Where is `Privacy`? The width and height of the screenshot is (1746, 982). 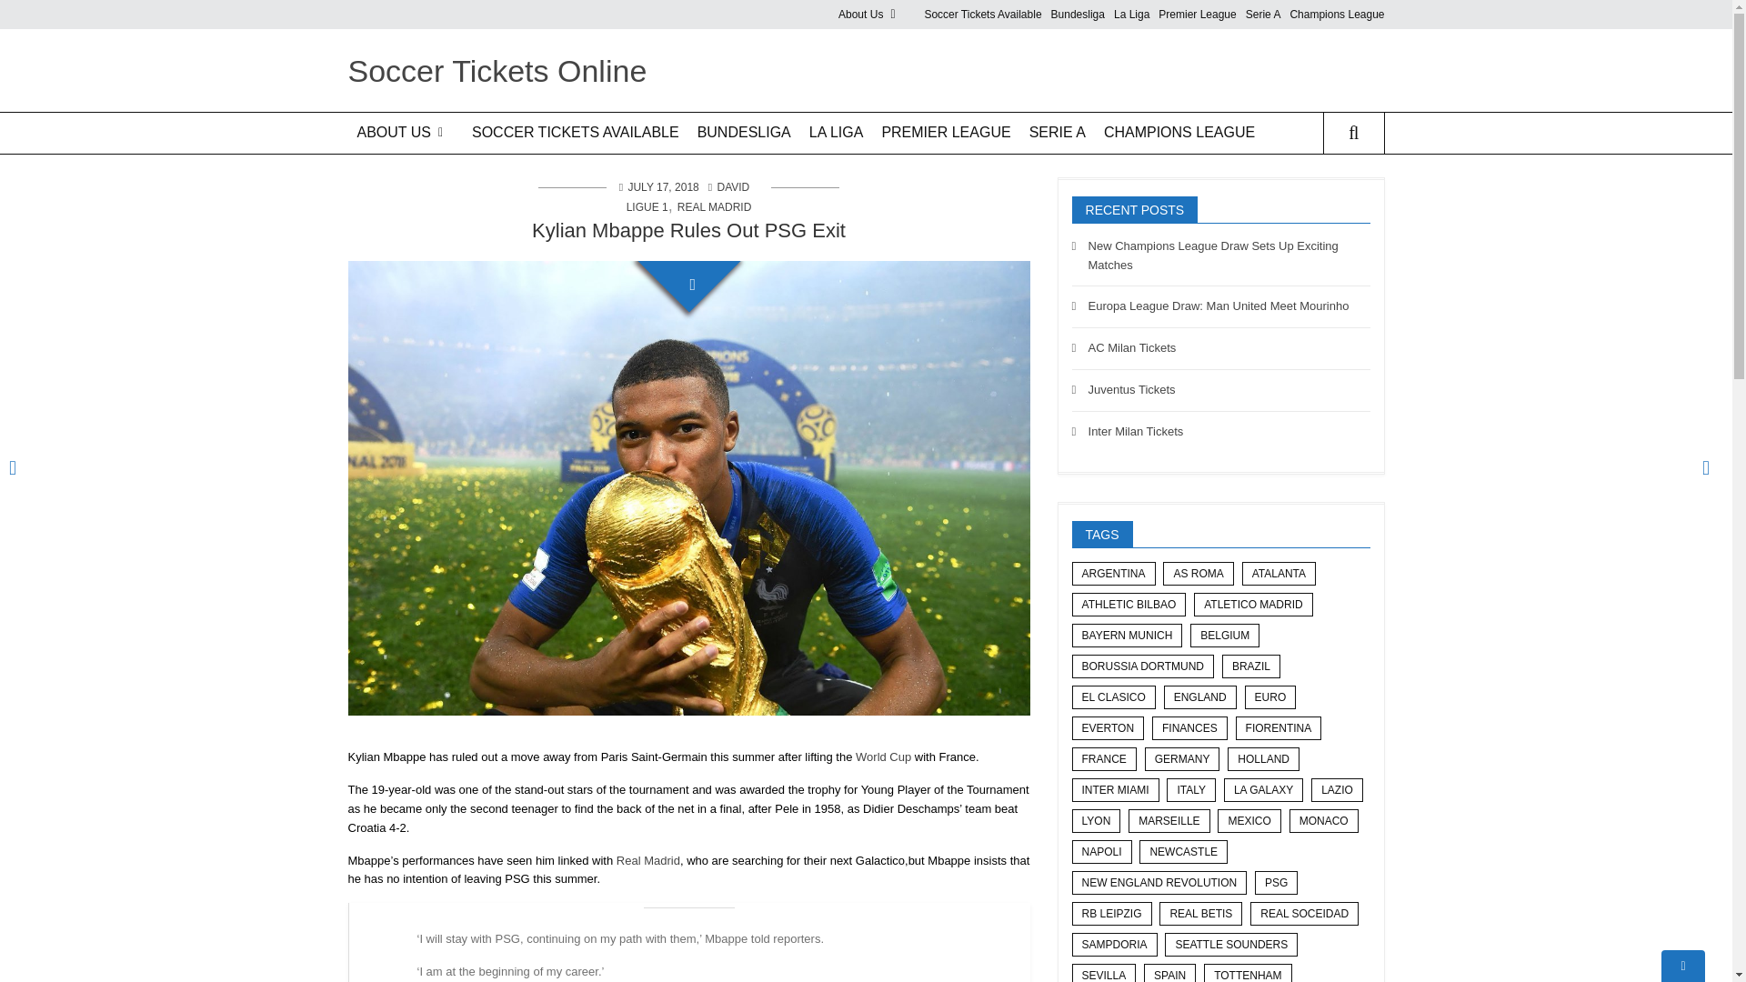
Privacy is located at coordinates (906, 84).